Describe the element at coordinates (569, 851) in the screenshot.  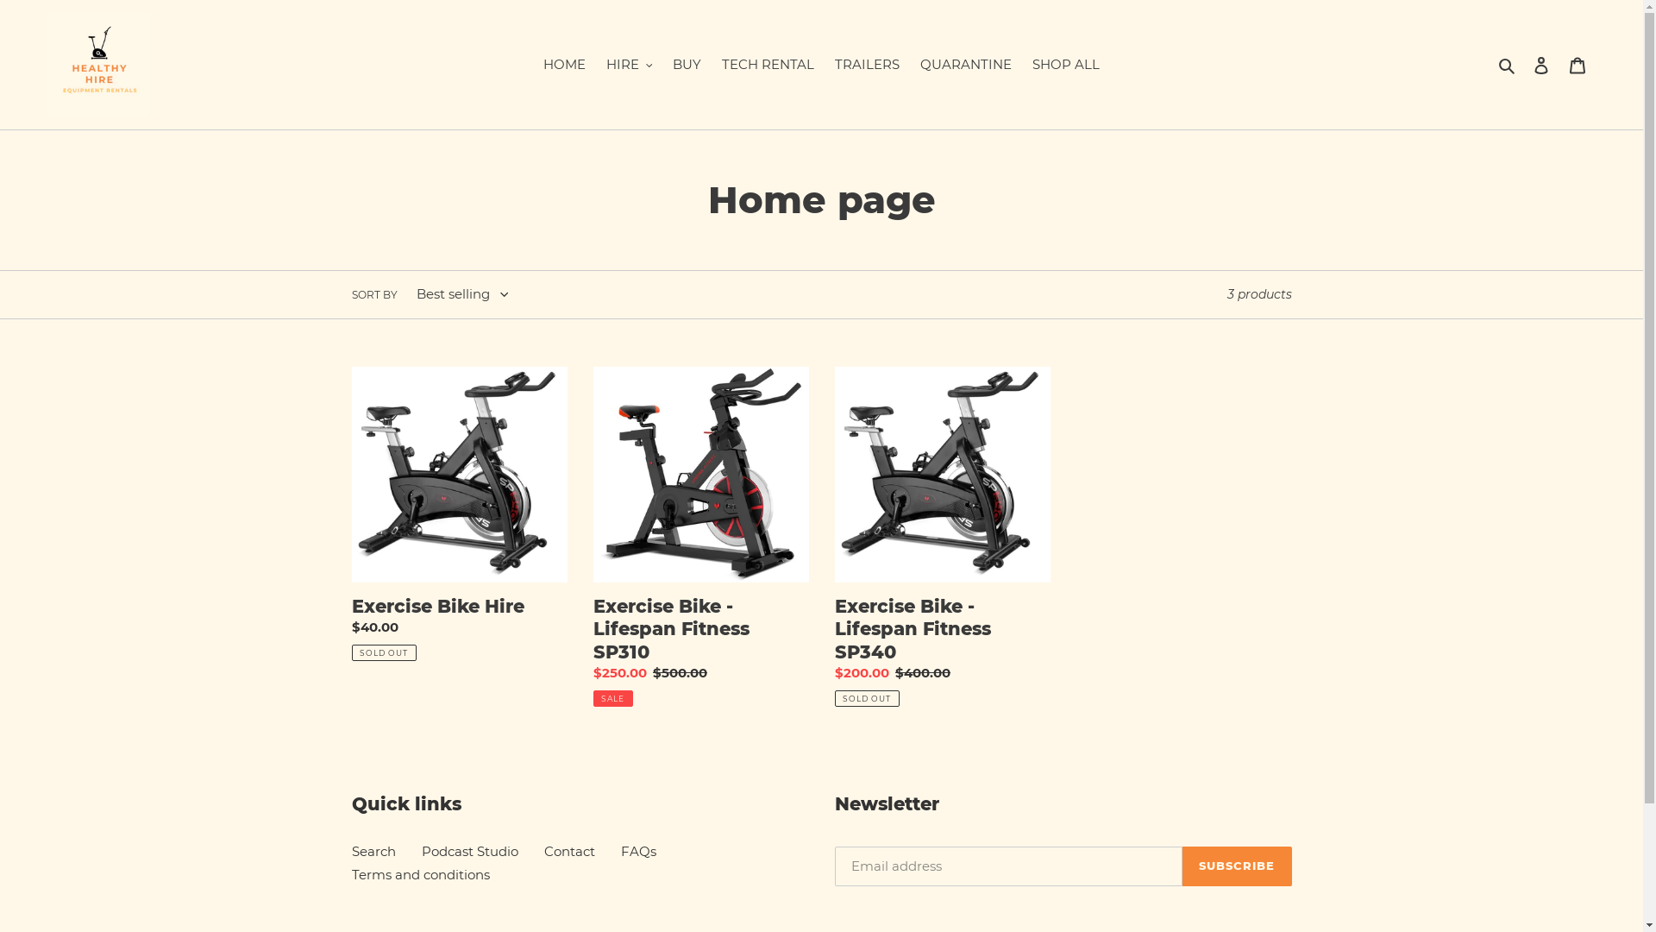
I see `Contact` at that location.